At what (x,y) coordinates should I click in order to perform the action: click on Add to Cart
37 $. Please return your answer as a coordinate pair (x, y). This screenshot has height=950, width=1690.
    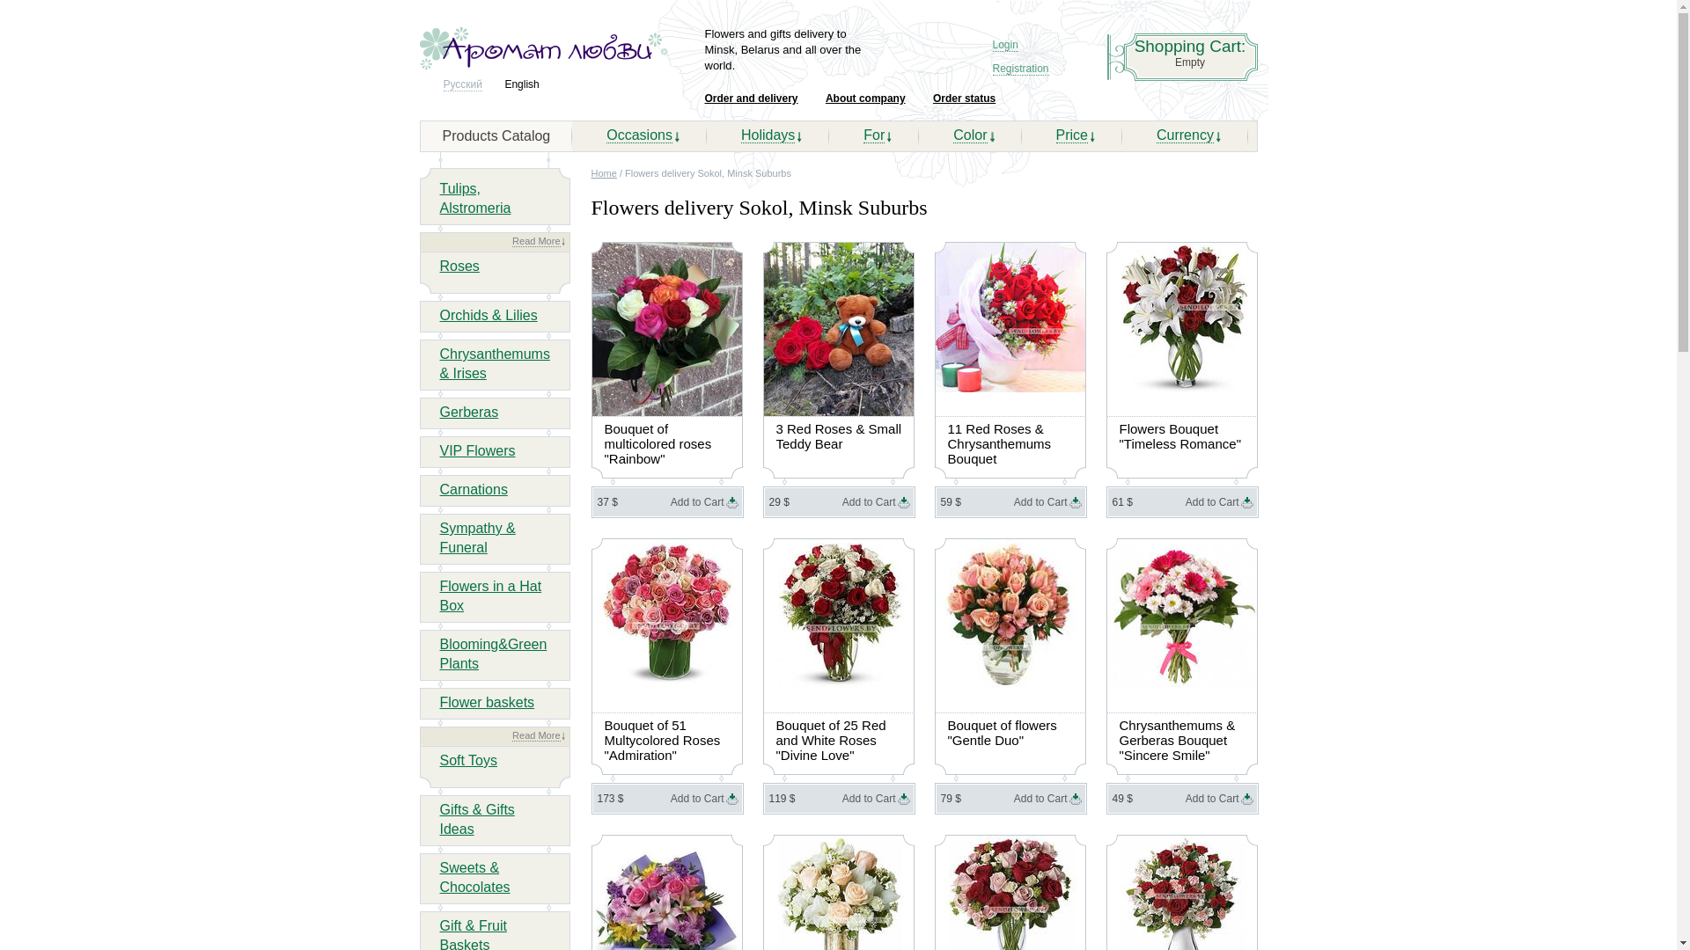
    Looking at the image, I should click on (667, 502).